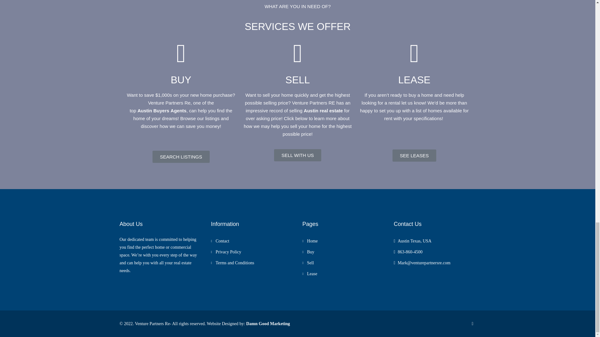  I want to click on Home, so click(310, 241).